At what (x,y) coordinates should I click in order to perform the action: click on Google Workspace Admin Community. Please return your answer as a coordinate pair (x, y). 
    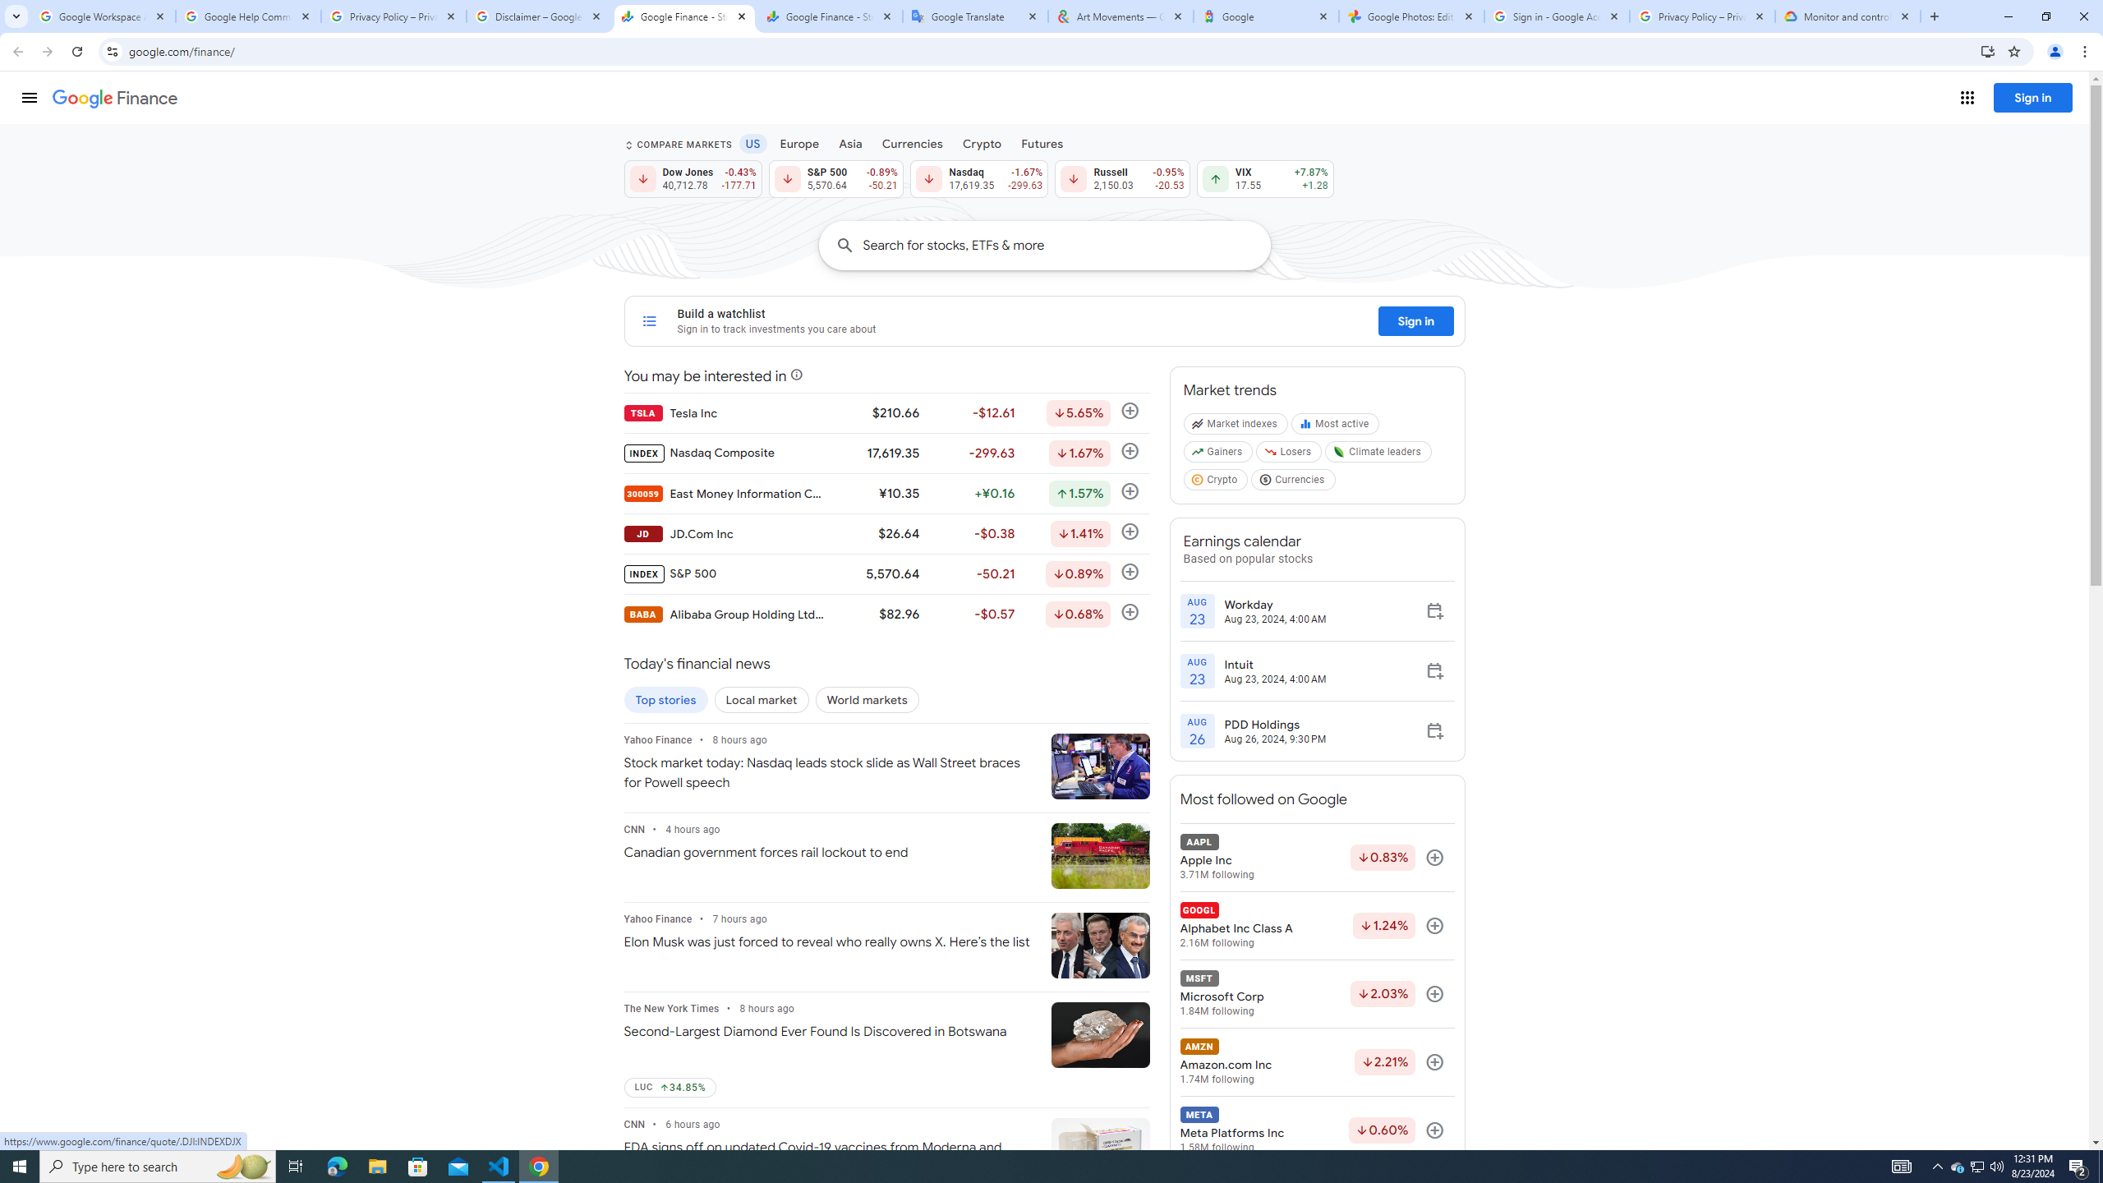
    Looking at the image, I should click on (103, 16).